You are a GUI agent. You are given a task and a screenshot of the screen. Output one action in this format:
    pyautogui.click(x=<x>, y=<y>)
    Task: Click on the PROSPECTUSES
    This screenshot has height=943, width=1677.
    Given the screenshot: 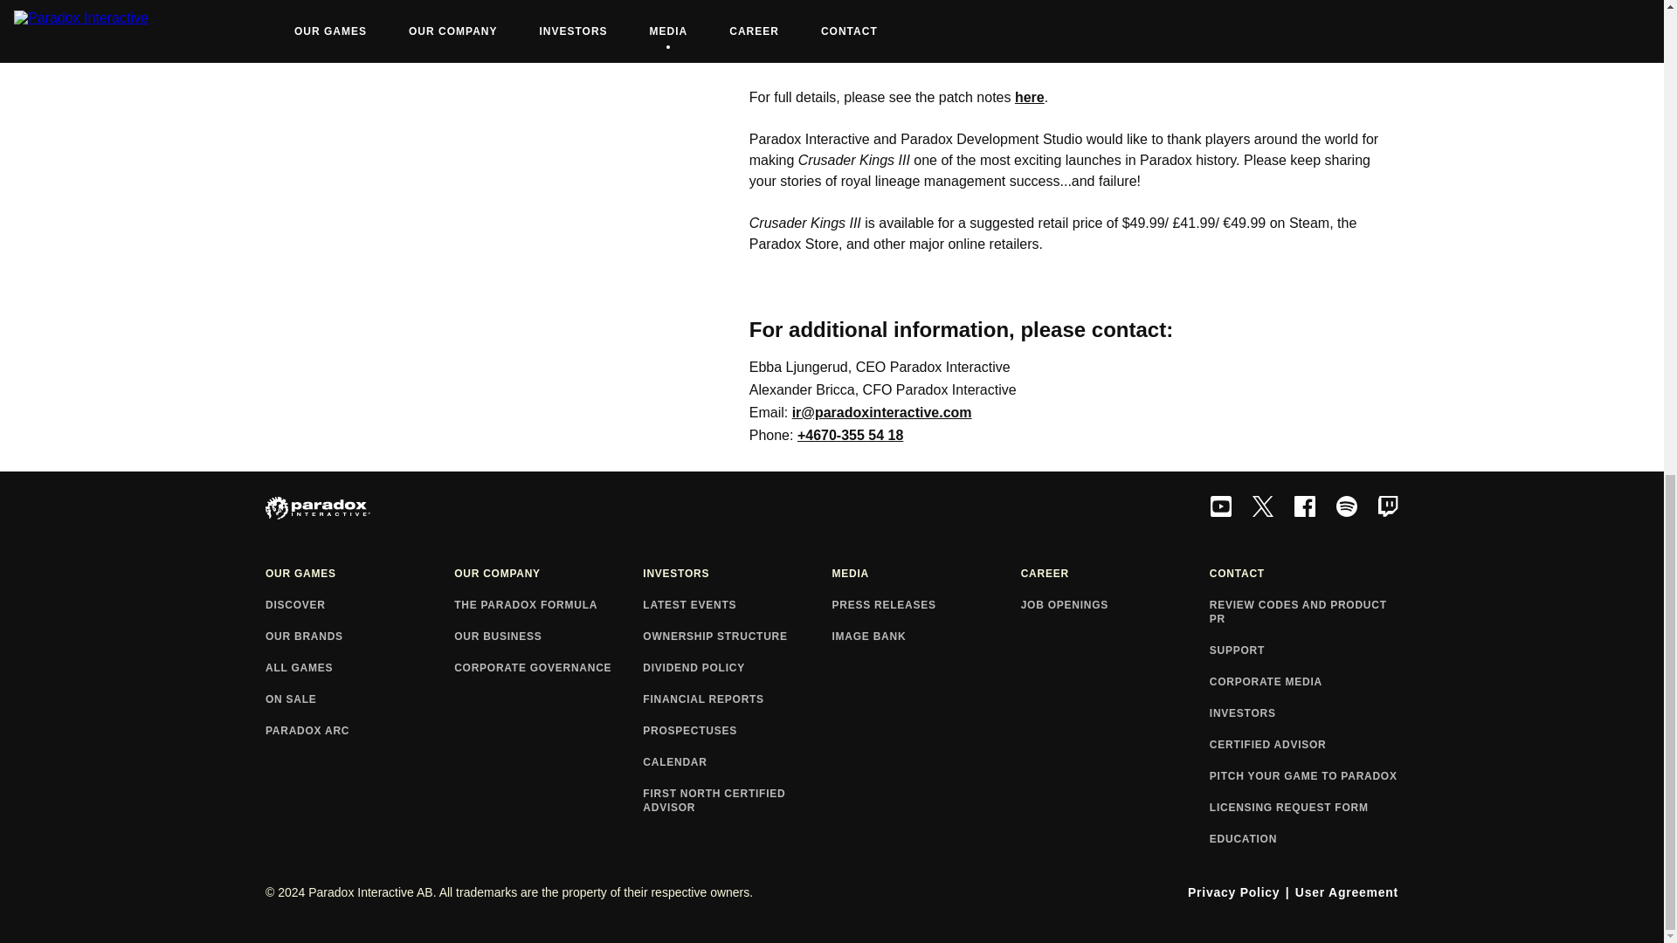 What is the action you would take?
    pyautogui.click(x=737, y=732)
    